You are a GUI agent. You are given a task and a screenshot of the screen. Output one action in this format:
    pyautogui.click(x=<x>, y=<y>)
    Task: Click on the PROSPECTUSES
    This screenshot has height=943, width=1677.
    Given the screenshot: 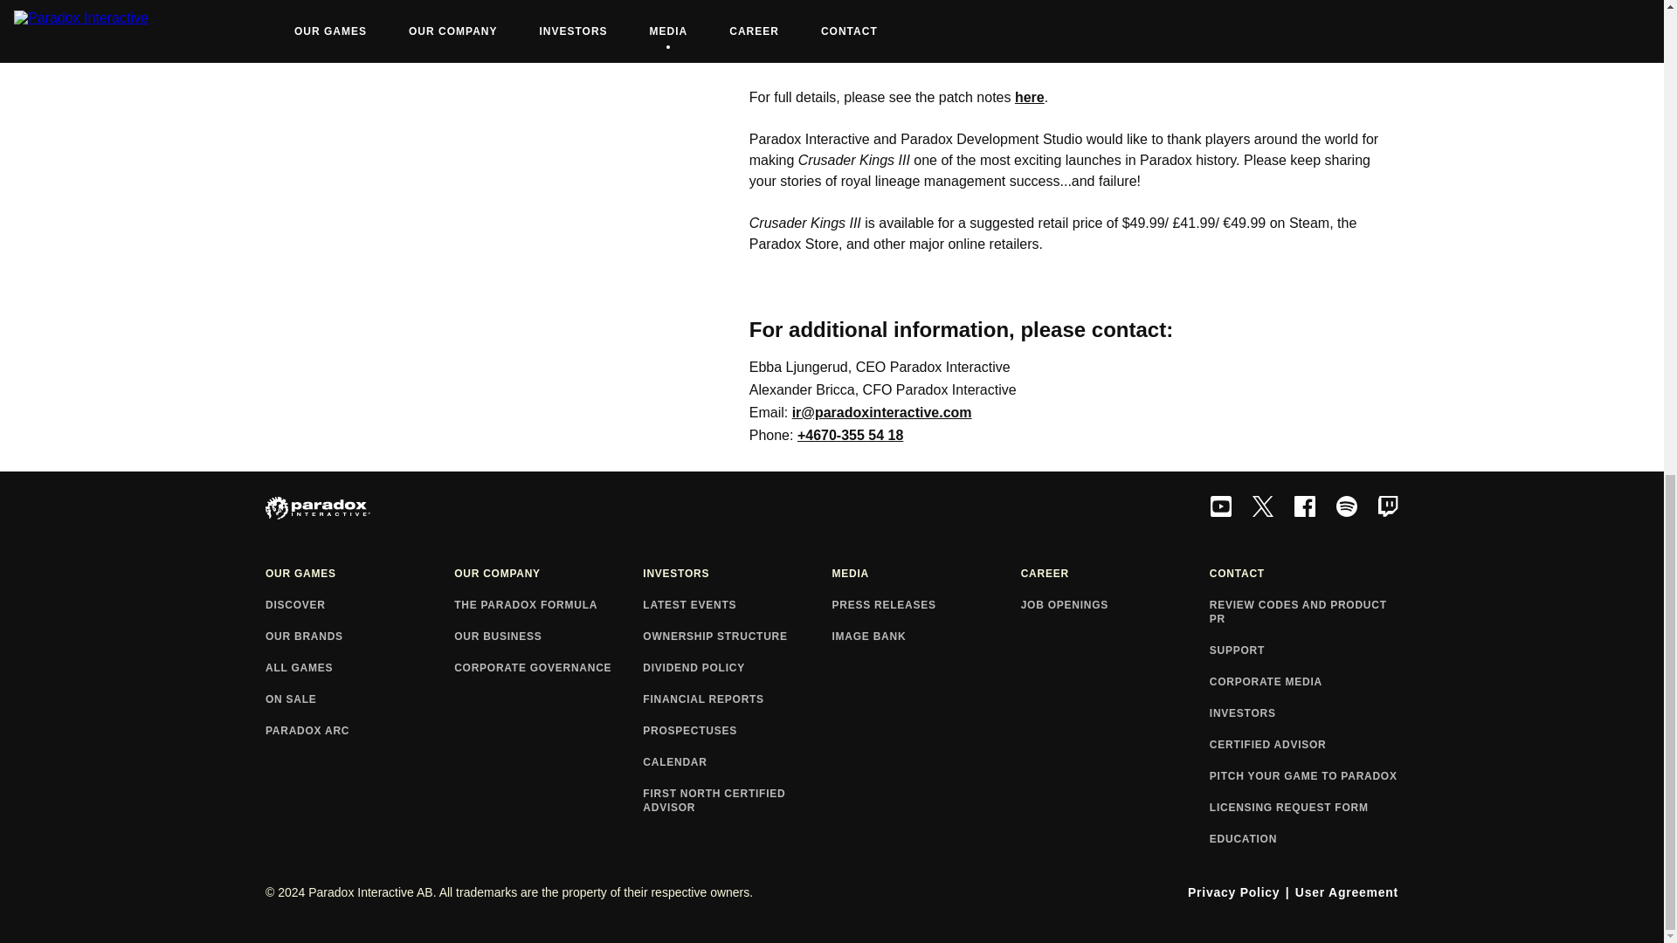 What is the action you would take?
    pyautogui.click(x=737, y=732)
    